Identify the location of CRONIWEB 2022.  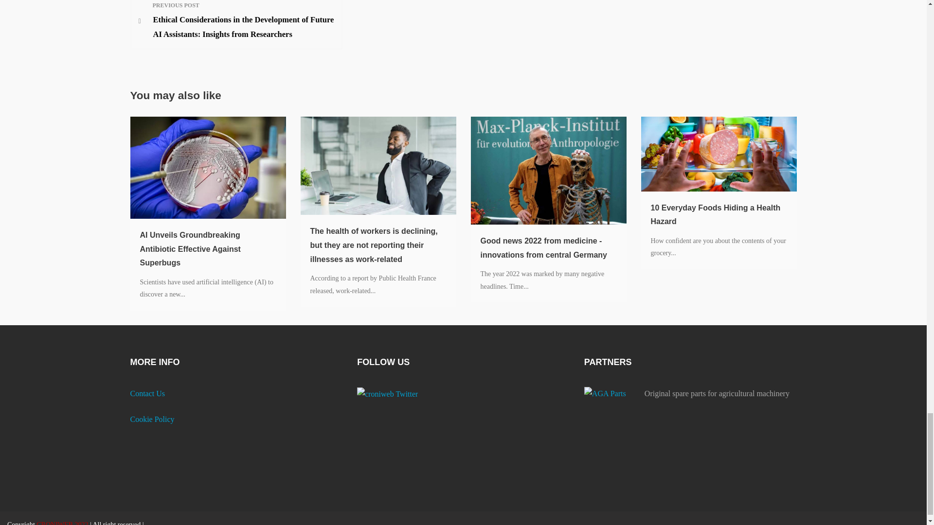
(63, 523).